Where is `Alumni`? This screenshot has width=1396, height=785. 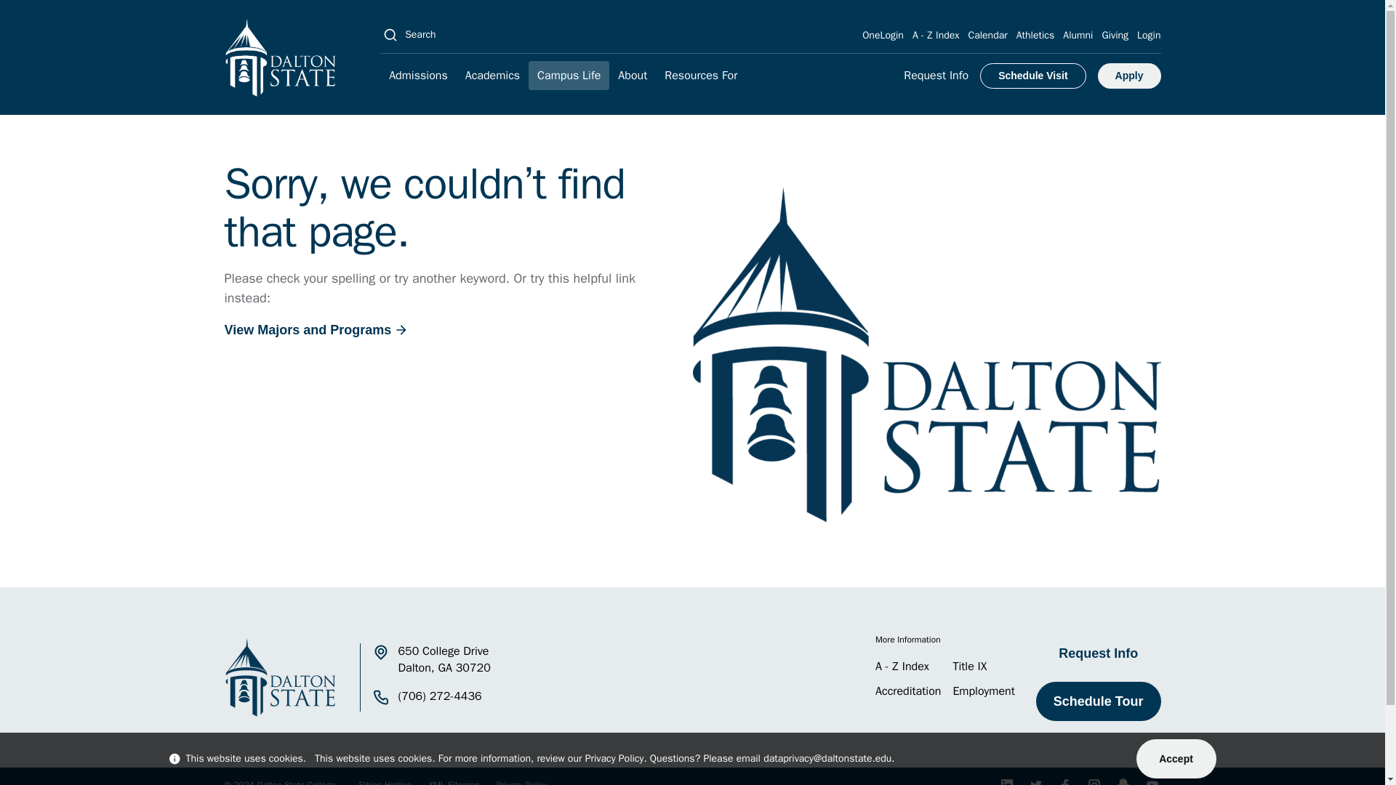 Alumni is located at coordinates (1078, 35).